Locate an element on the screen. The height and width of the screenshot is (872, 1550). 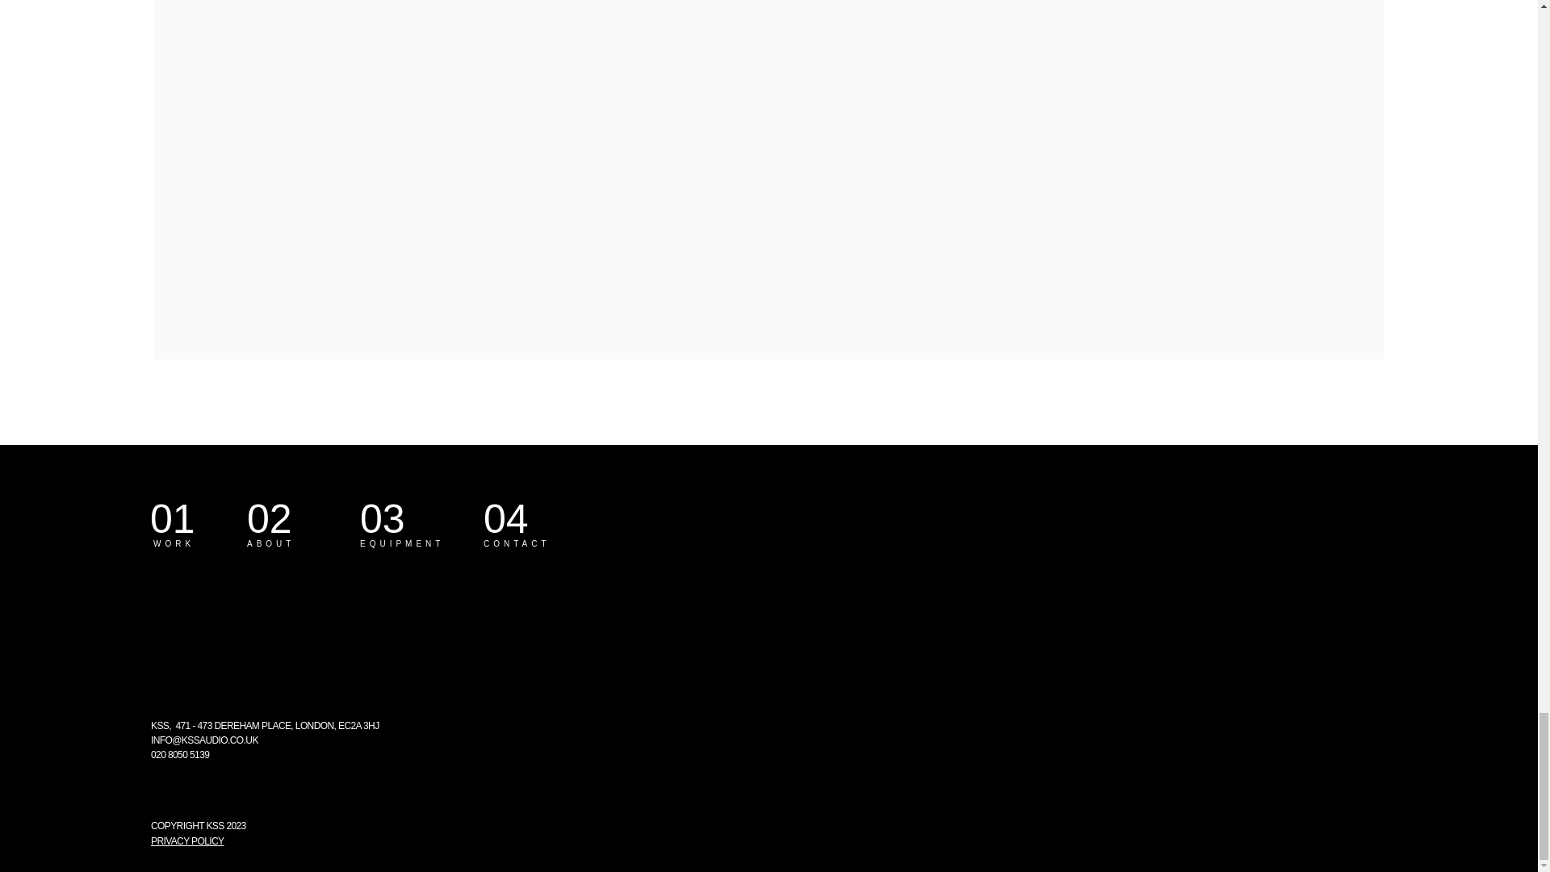
WORK is located at coordinates (174, 544).